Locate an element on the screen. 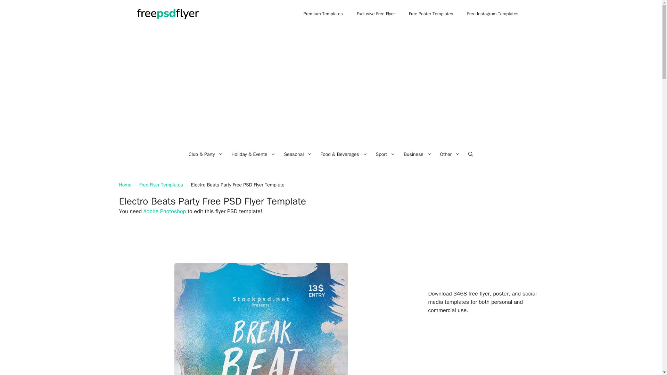  Miscellaneous Free PSD Flyer Categories is located at coordinates (450, 154).